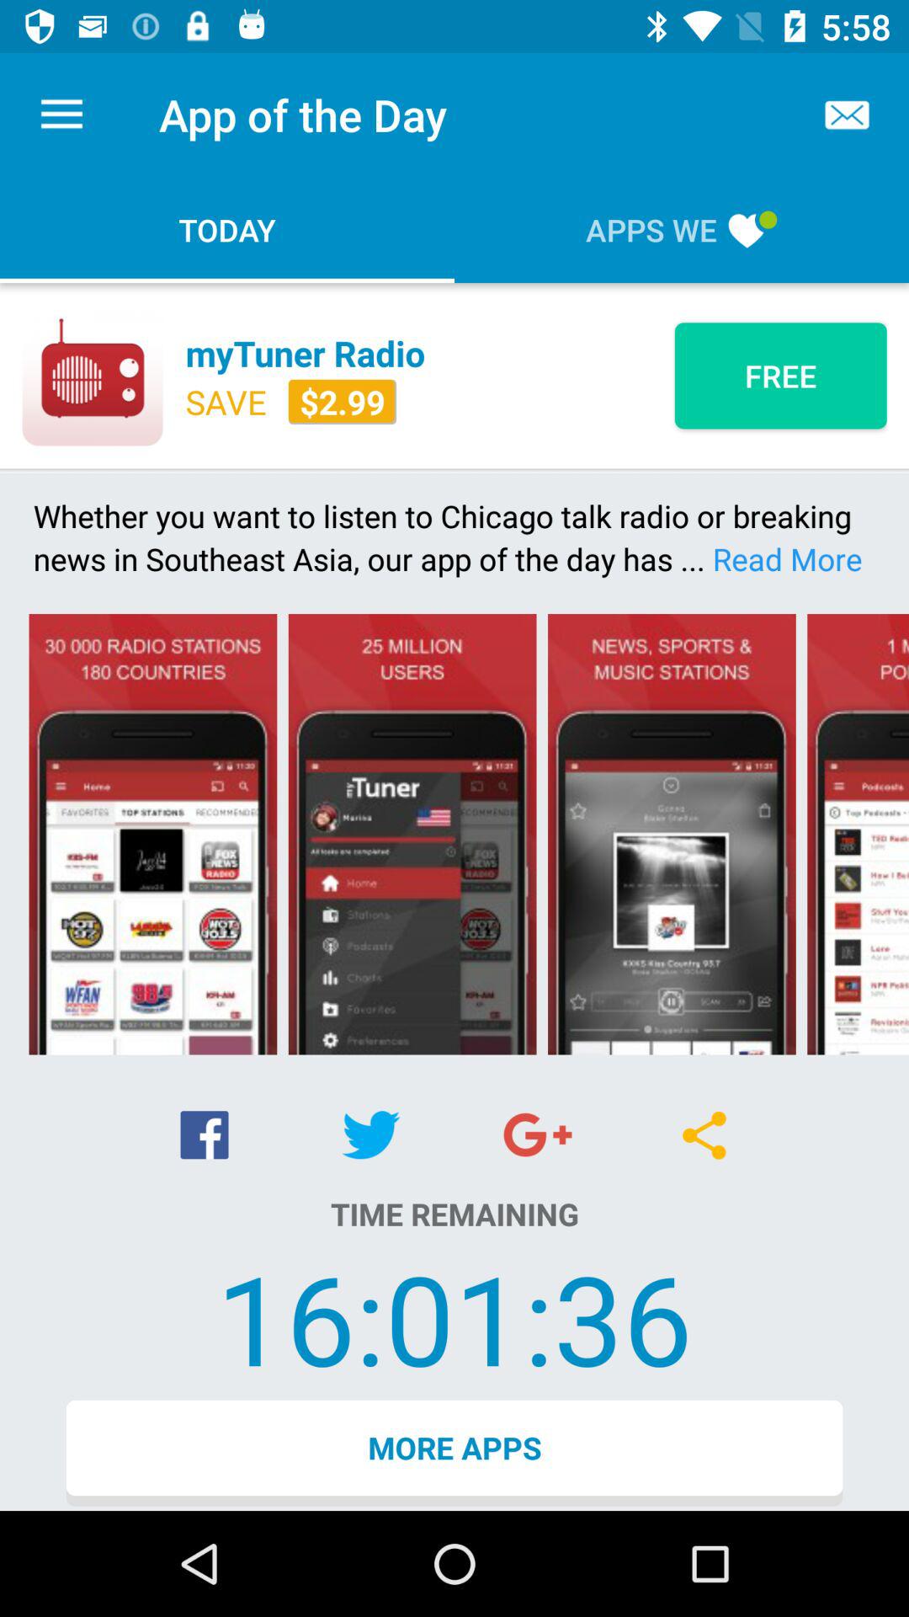  Describe the element at coordinates (847, 115) in the screenshot. I see `select the message box` at that location.